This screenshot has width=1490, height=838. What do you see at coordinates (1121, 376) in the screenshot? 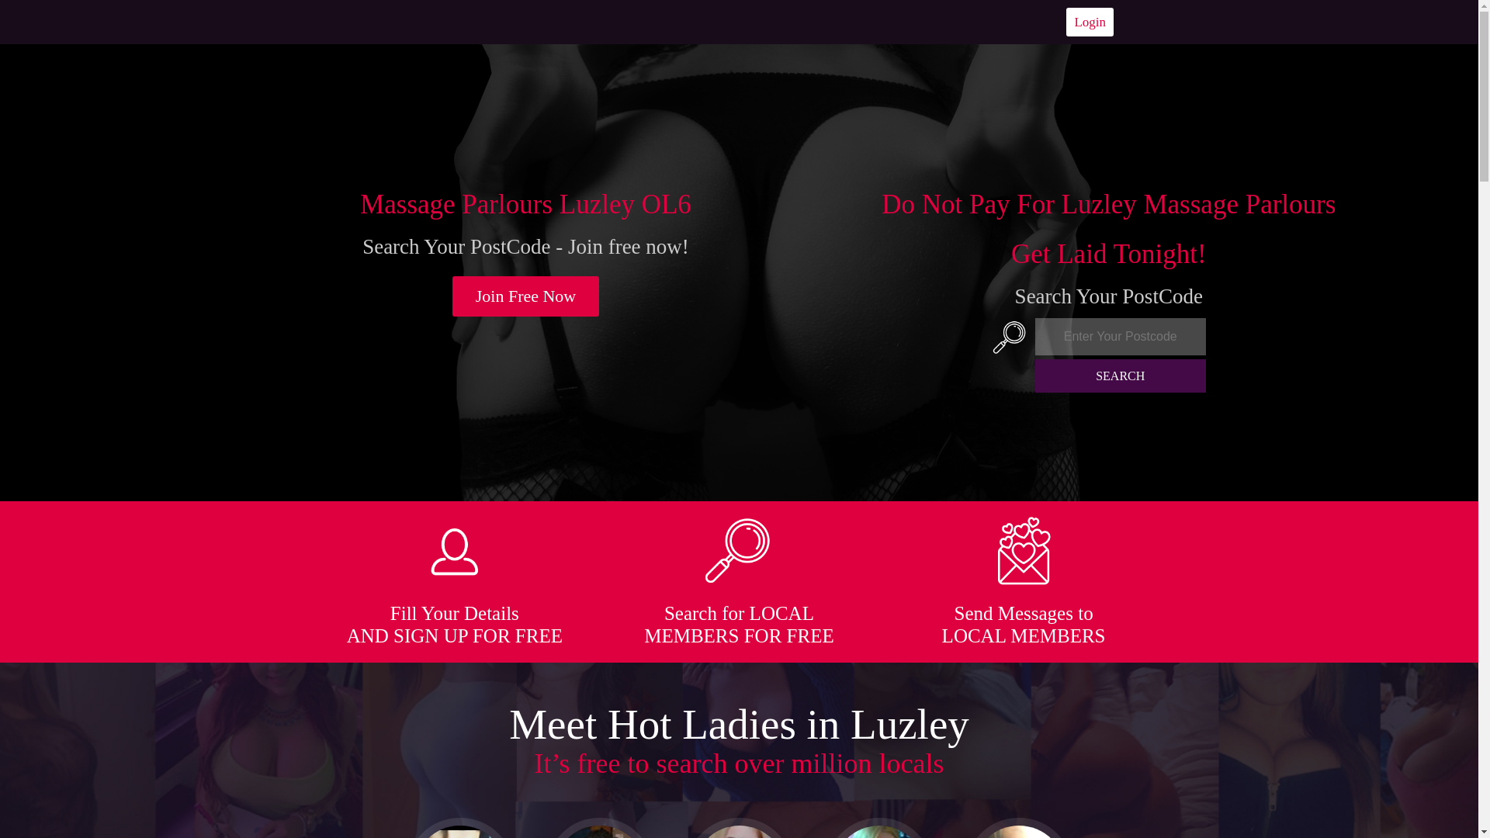
I see `SEARCH` at bounding box center [1121, 376].